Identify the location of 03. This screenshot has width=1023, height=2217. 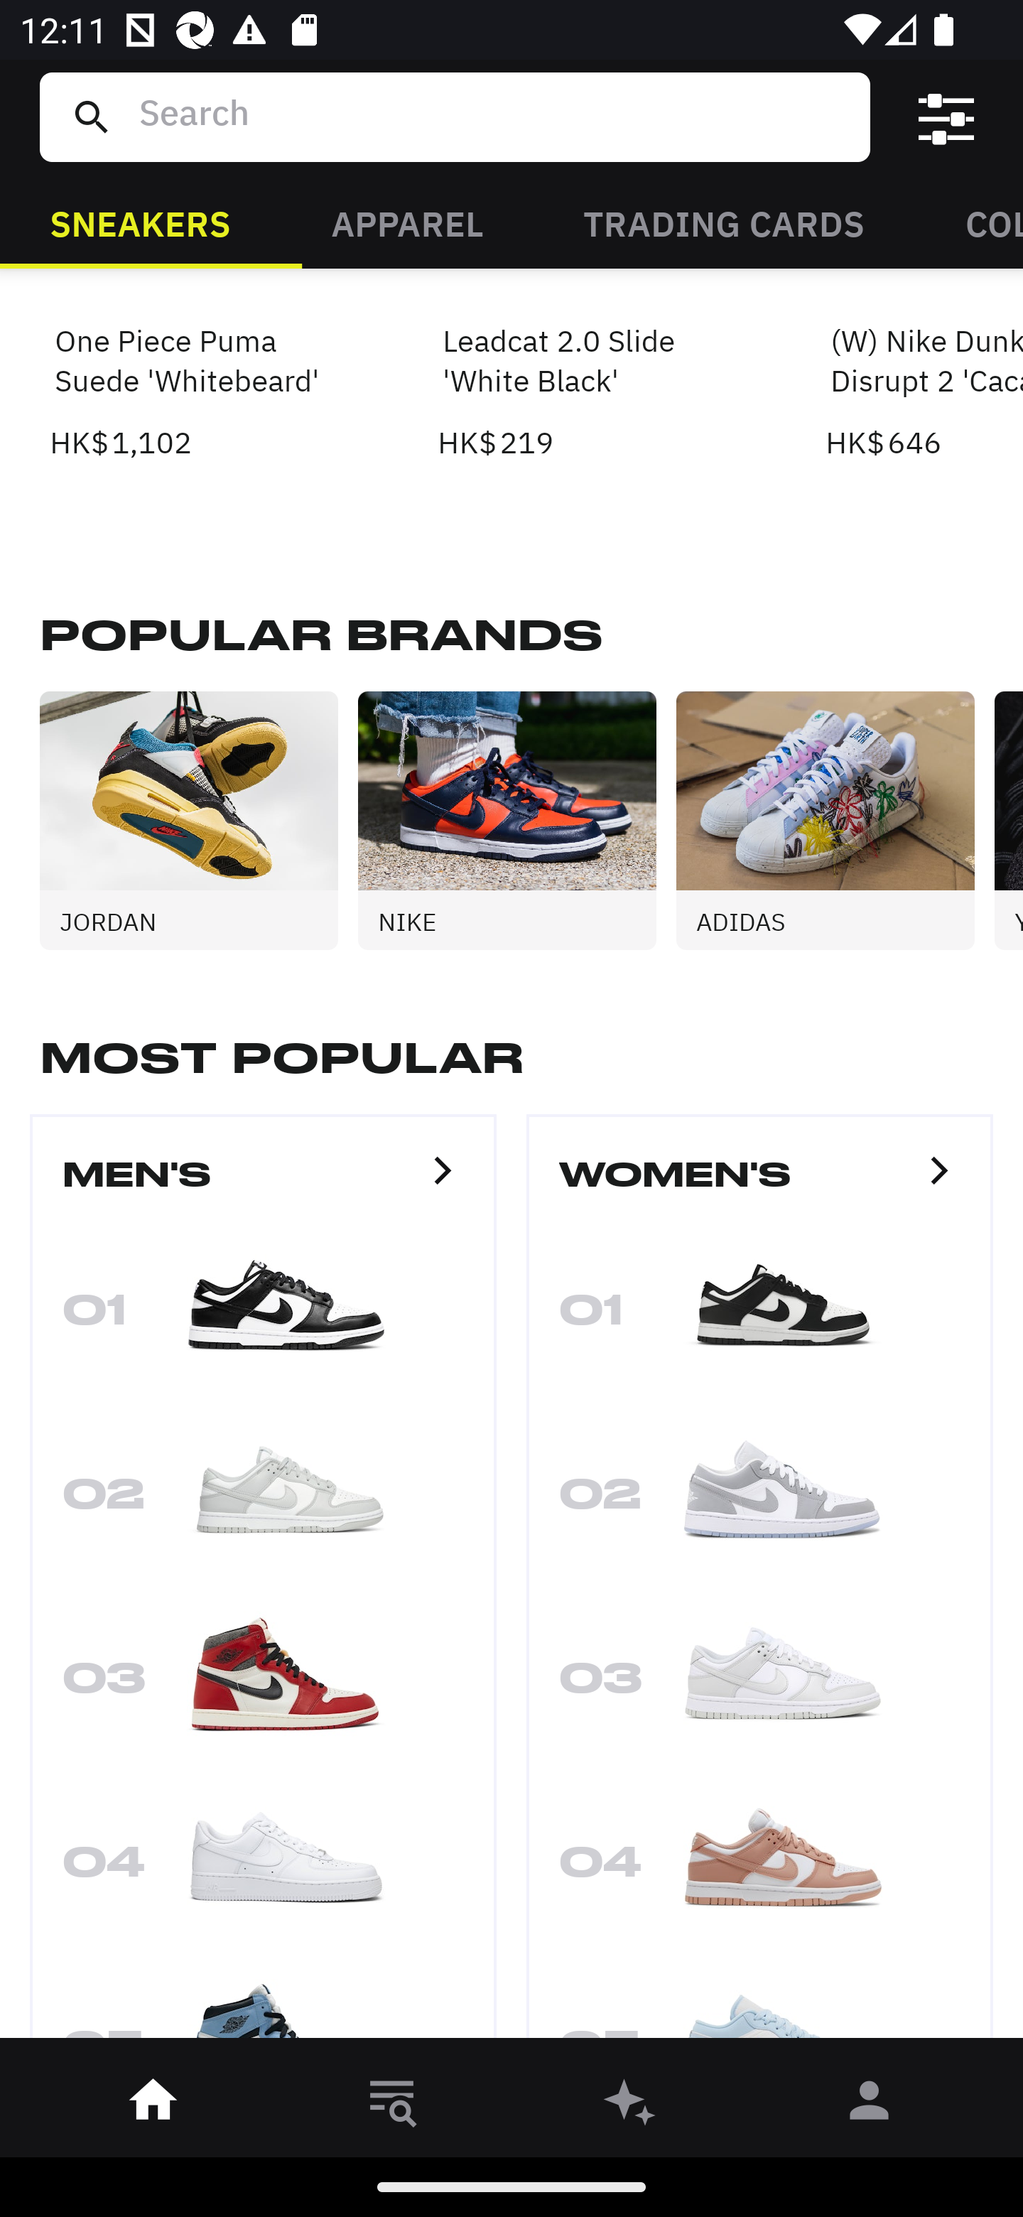
(760, 1685).